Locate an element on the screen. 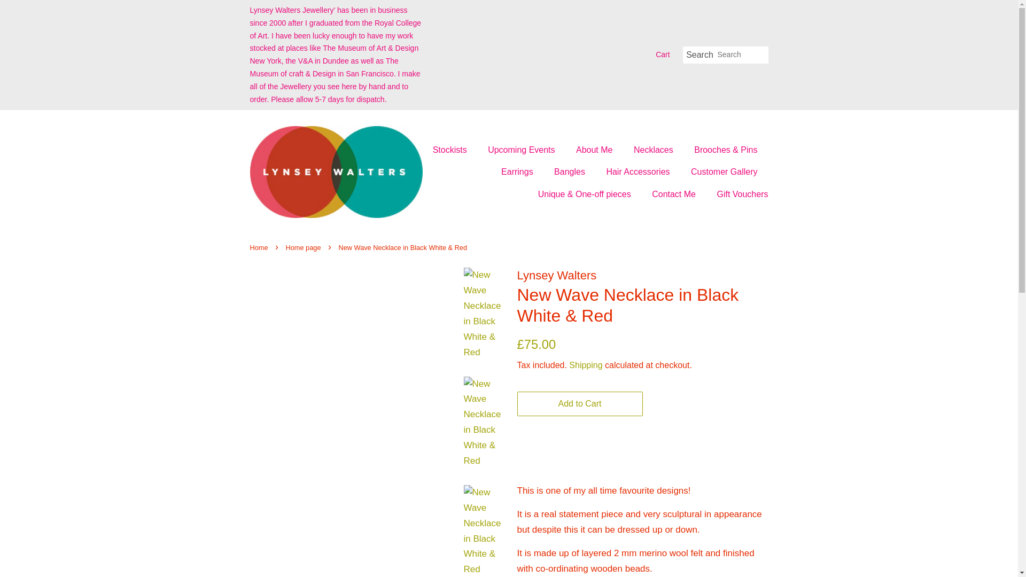 The width and height of the screenshot is (1026, 577). Stockists is located at coordinates (455, 150).